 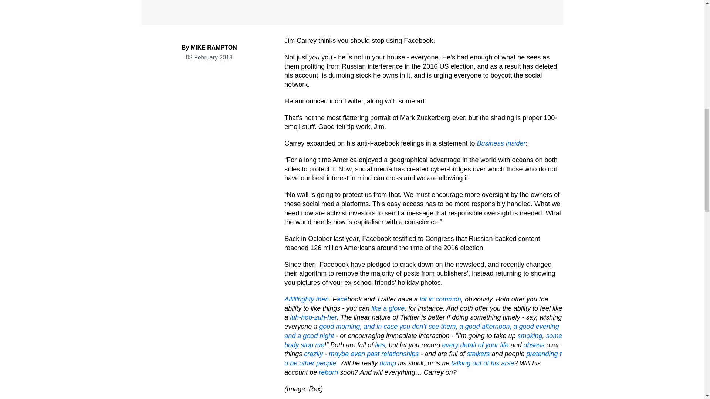 What do you see at coordinates (501, 143) in the screenshot?
I see `Business Insider` at bounding box center [501, 143].